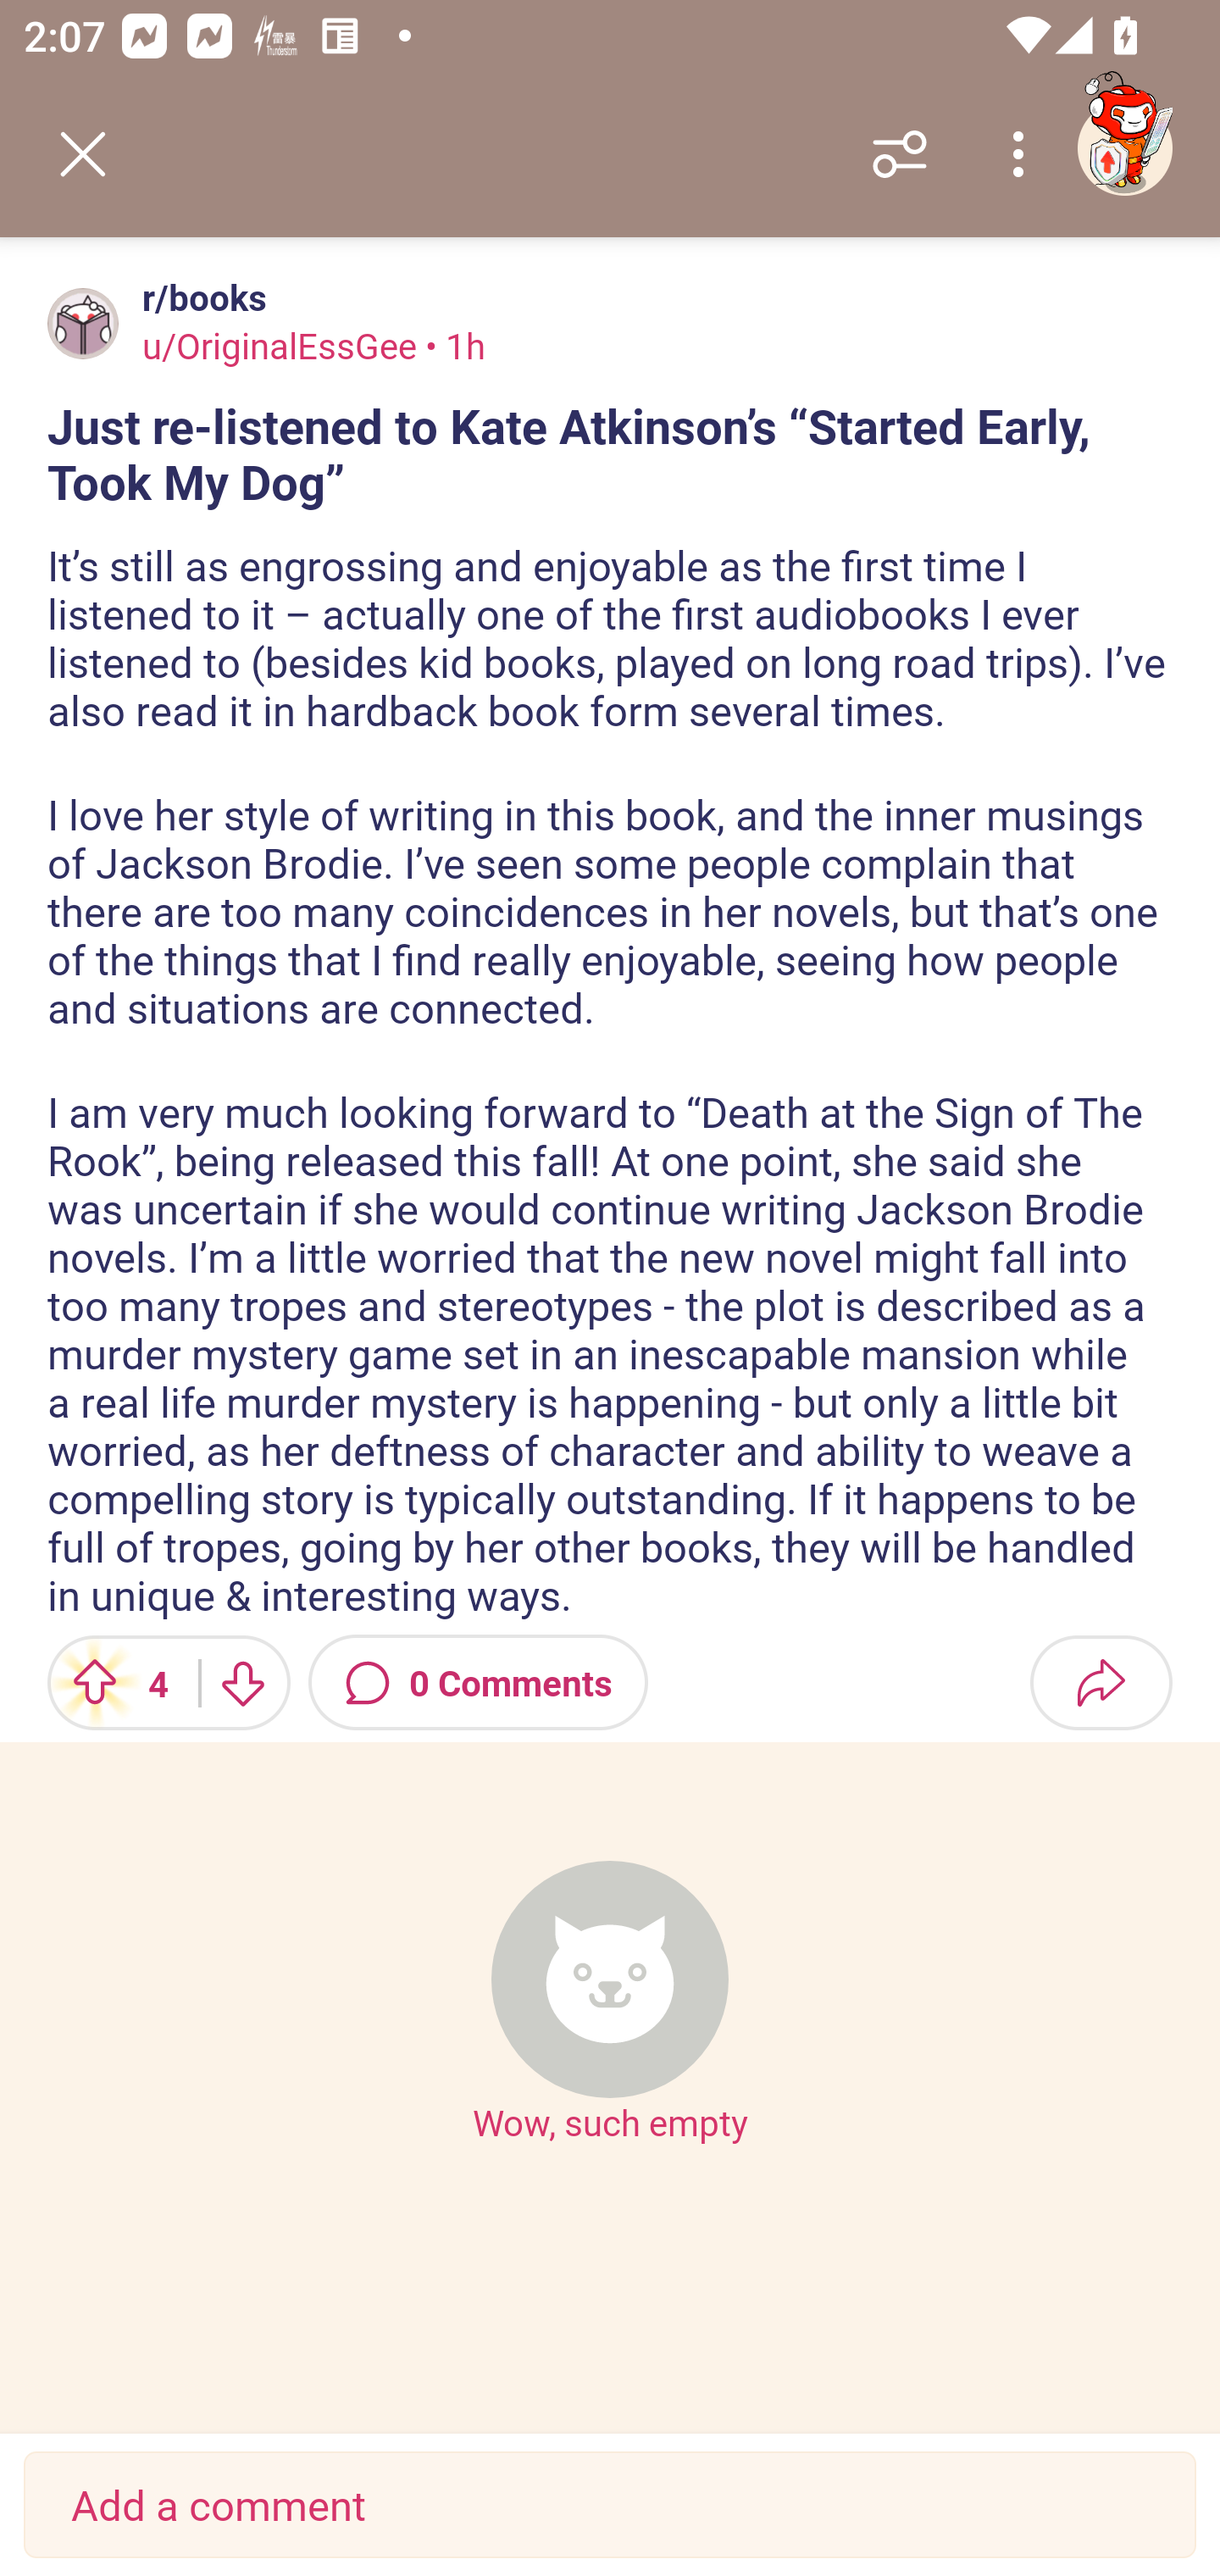 The image size is (1220, 2576). Describe the element at coordinates (1124, 147) in the screenshot. I see `TestAppium002 account` at that location.